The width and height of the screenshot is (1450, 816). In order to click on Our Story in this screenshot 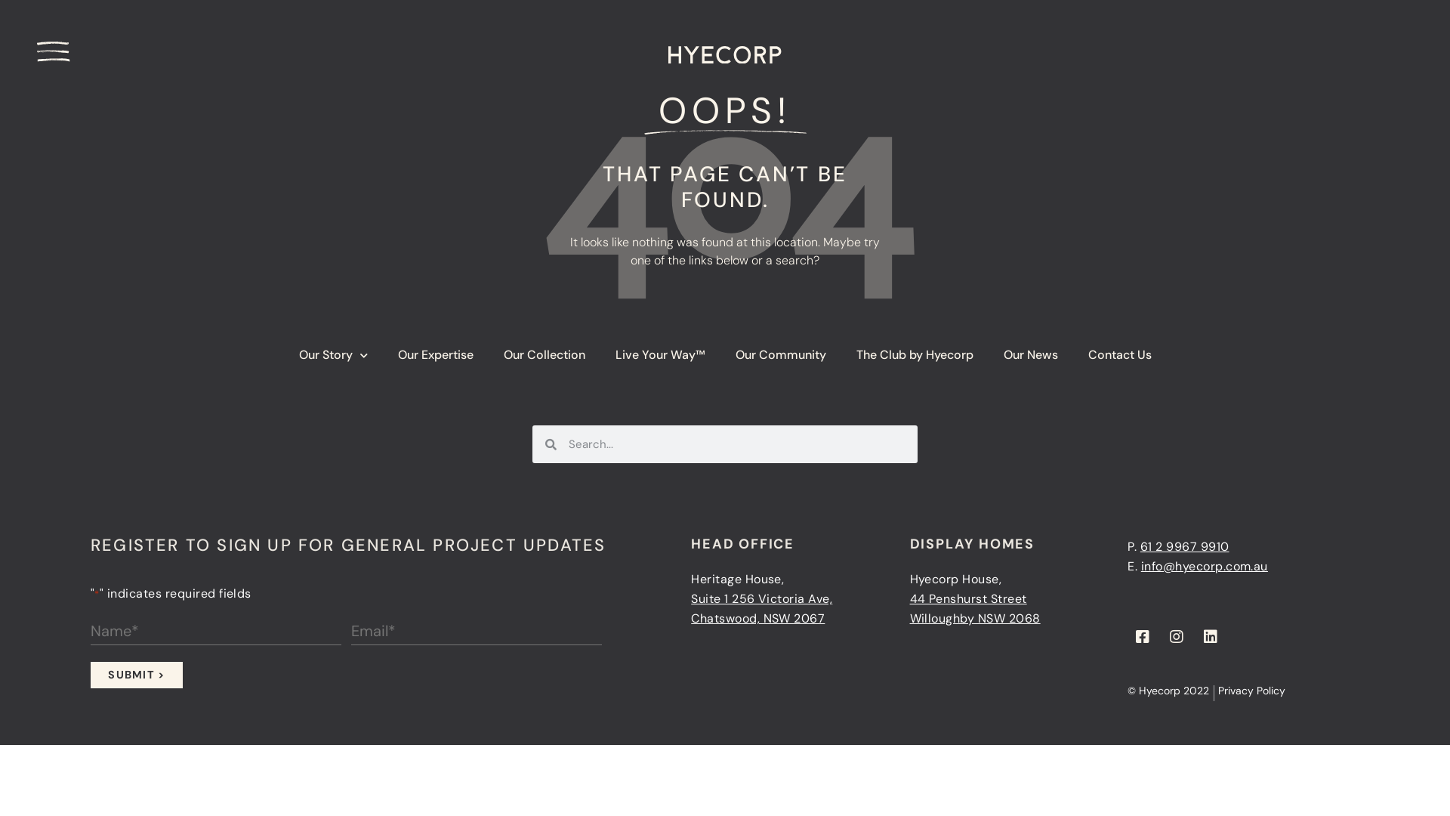, I will do `click(333, 355)`.